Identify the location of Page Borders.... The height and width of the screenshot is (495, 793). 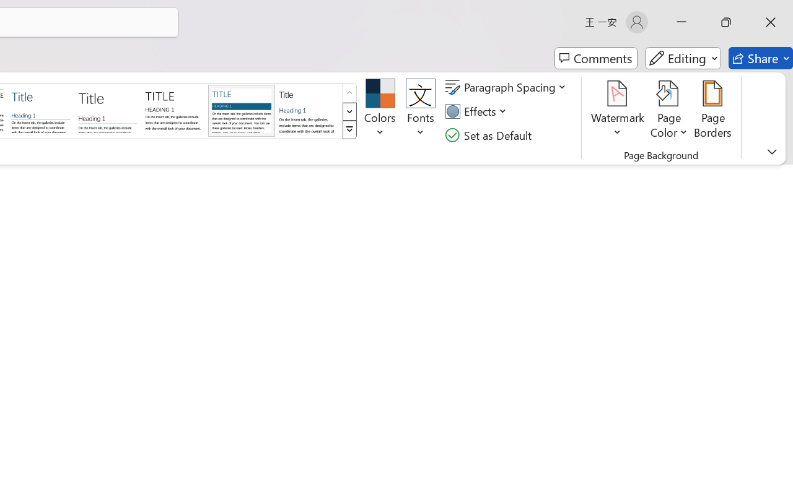
(713, 111).